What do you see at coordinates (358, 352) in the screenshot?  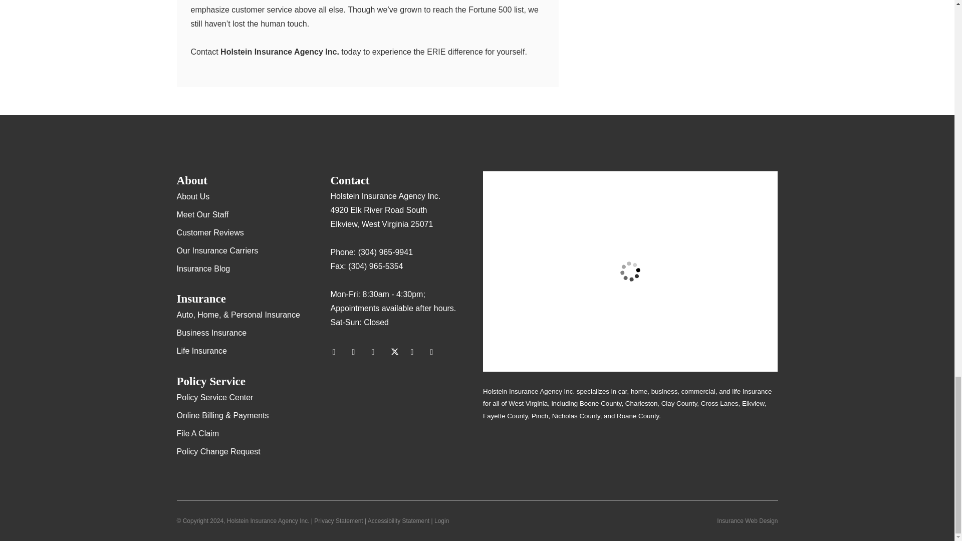 I see `Yelp` at bounding box center [358, 352].